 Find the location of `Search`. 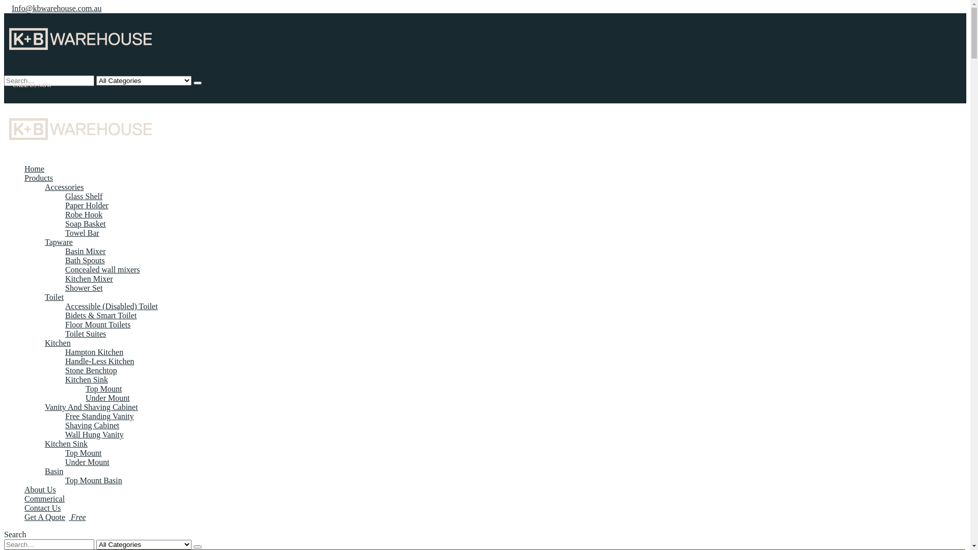

Search is located at coordinates (15, 96).